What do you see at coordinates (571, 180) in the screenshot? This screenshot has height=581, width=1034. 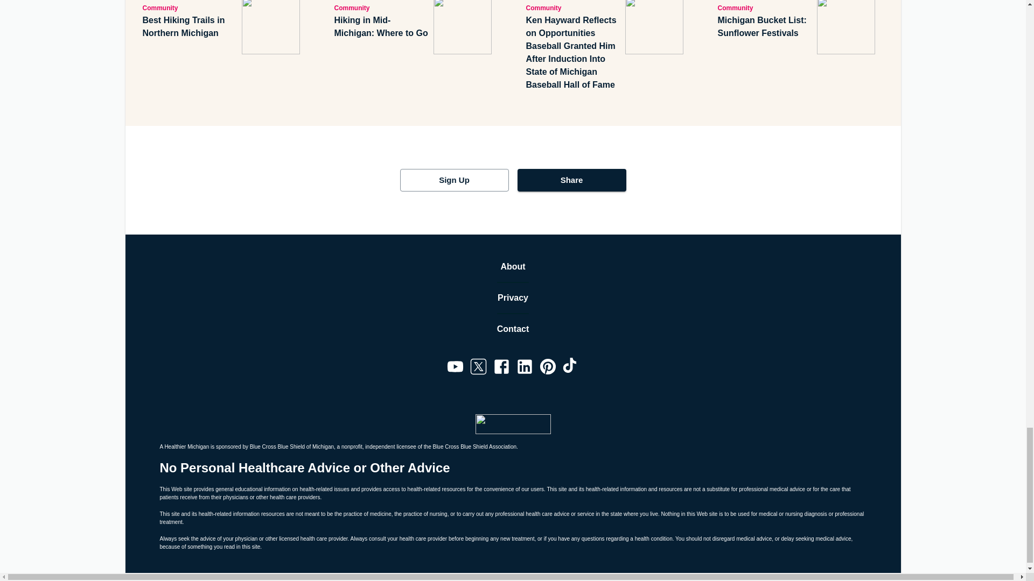 I see `Share` at bounding box center [571, 180].